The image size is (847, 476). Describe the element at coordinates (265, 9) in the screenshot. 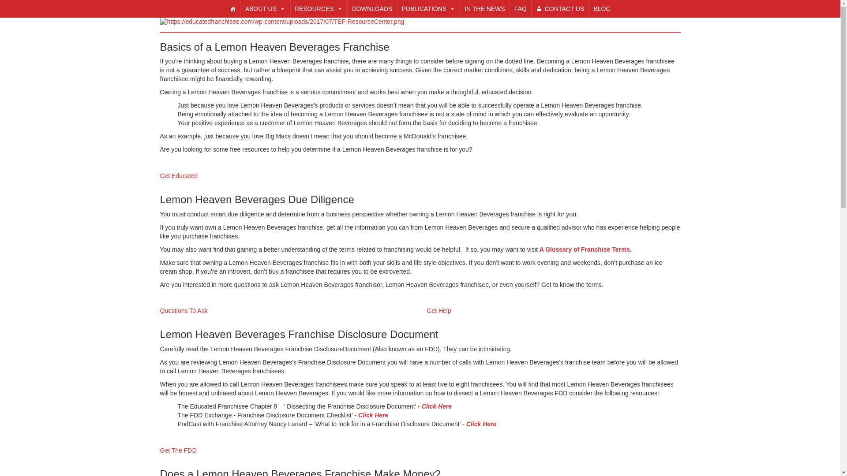

I see `ABOUT US` at that location.